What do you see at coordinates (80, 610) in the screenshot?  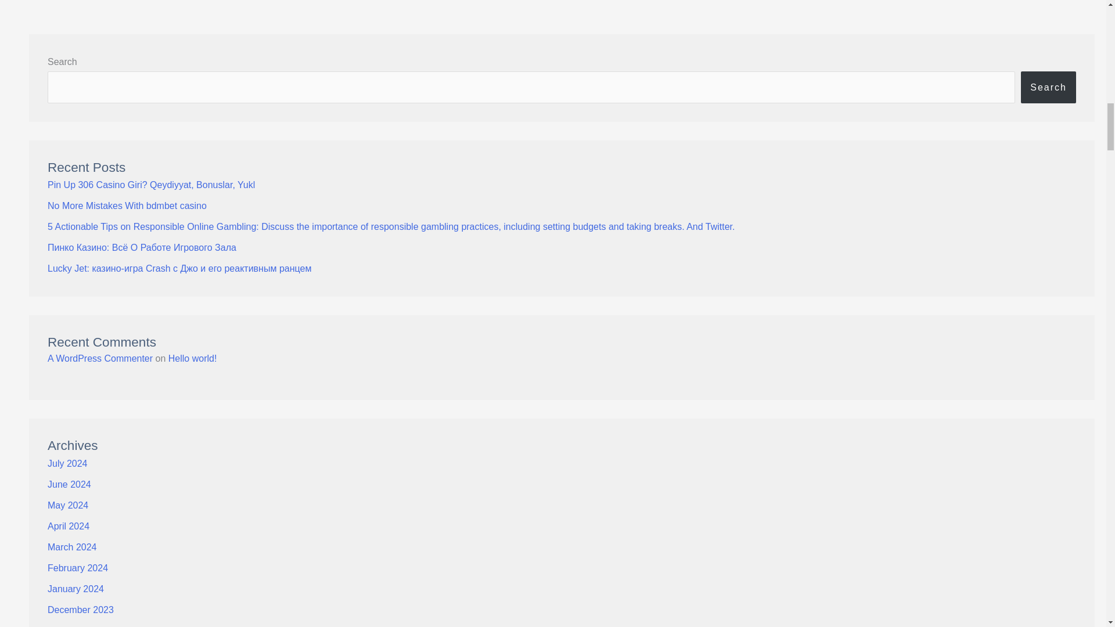 I see `December 2023` at bounding box center [80, 610].